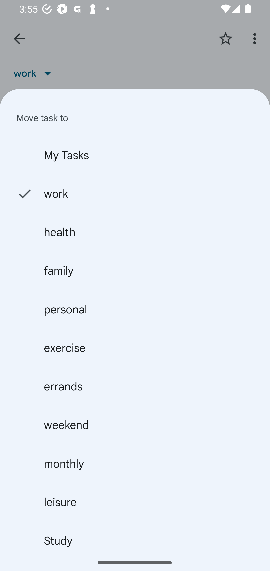 The image size is (270, 571). I want to click on Study, so click(135, 540).